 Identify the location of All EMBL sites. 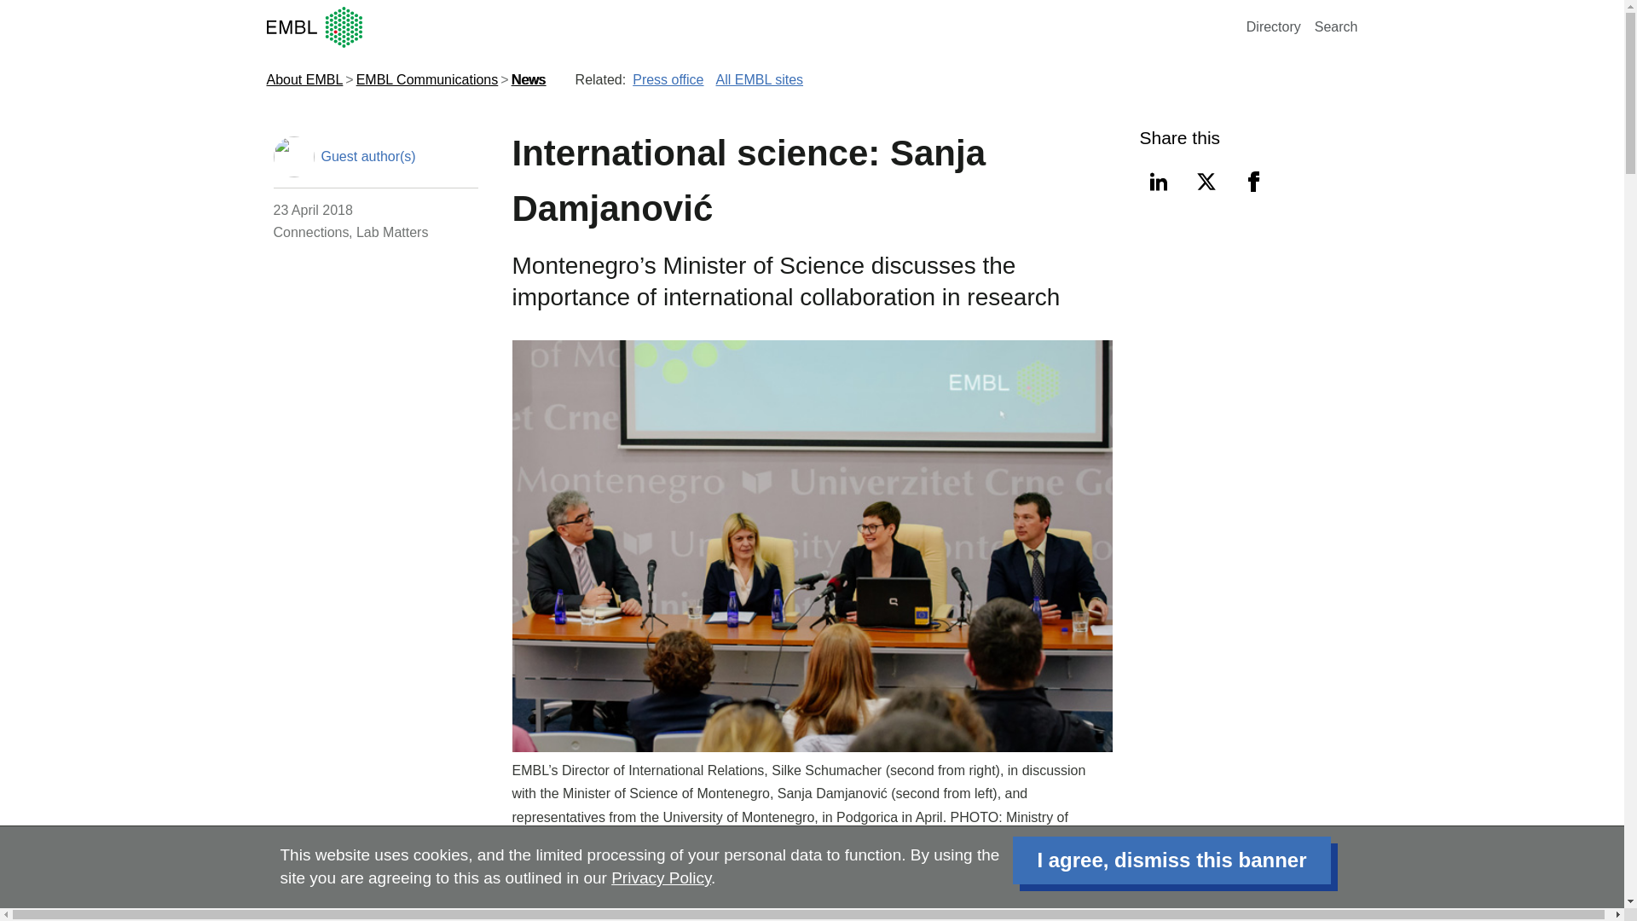
(760, 80).